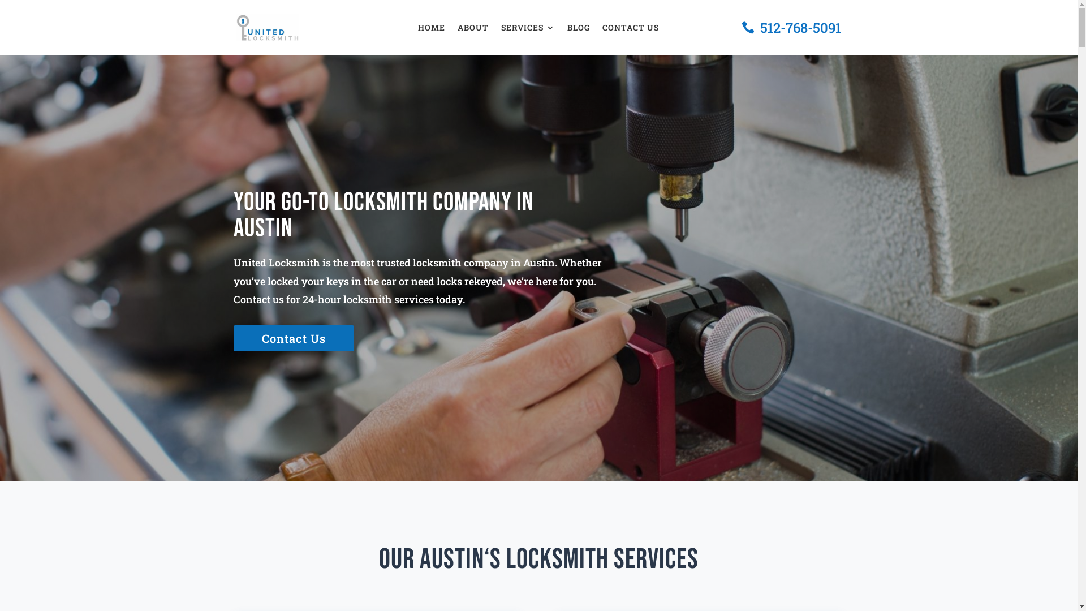  Describe the element at coordinates (293, 338) in the screenshot. I see `Contact Us` at that location.